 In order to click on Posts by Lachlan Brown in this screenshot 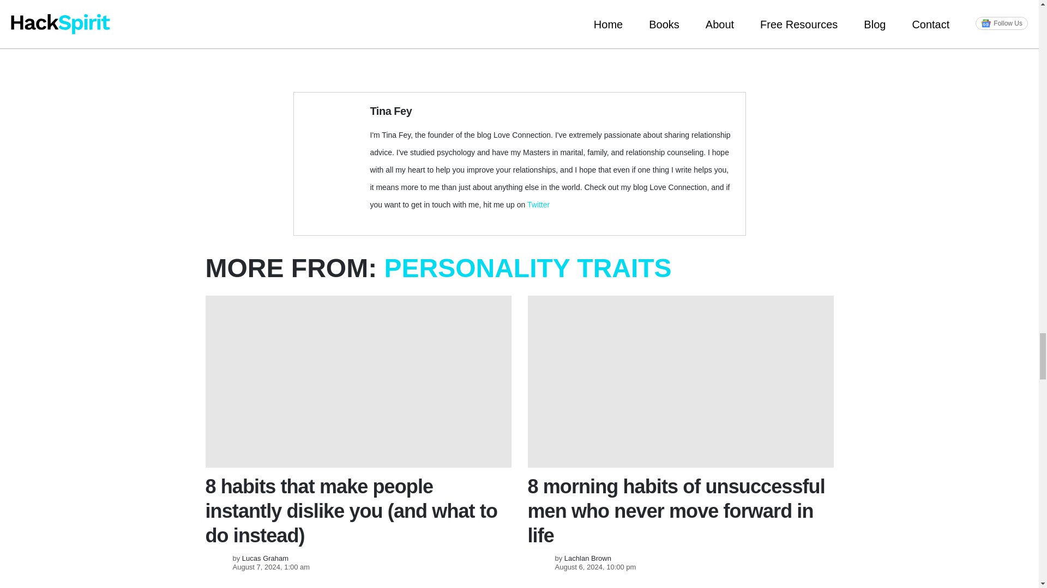, I will do `click(588, 558)`.